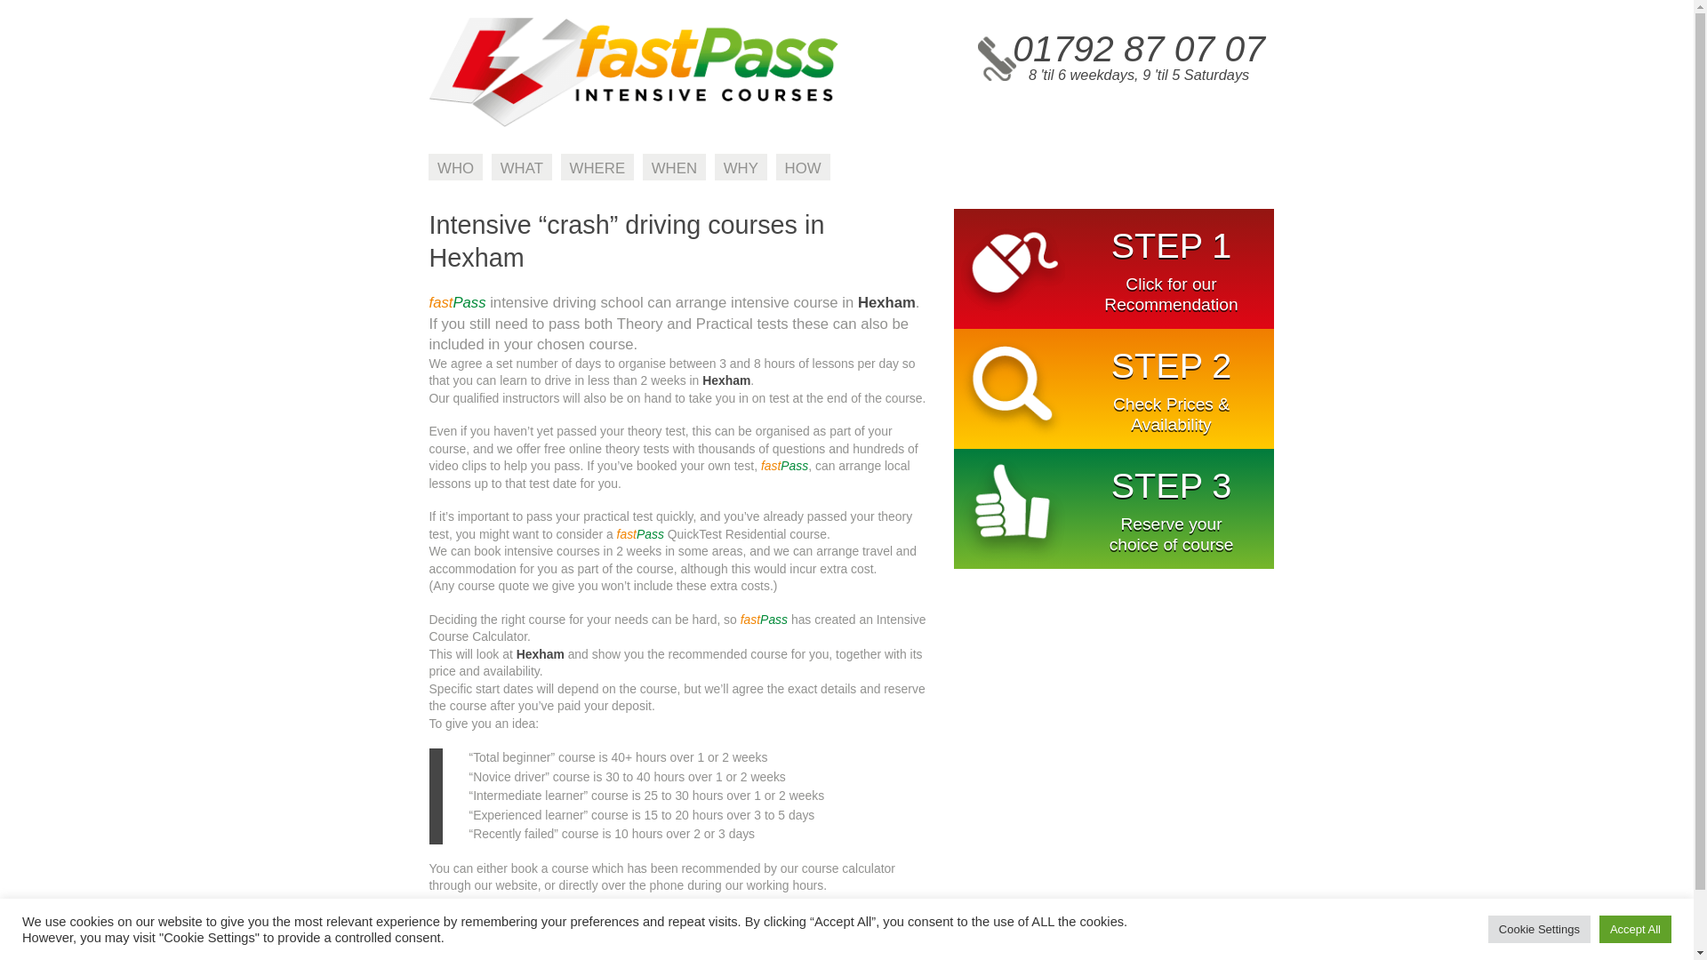  I want to click on CONTACT US, so click(980, 951).